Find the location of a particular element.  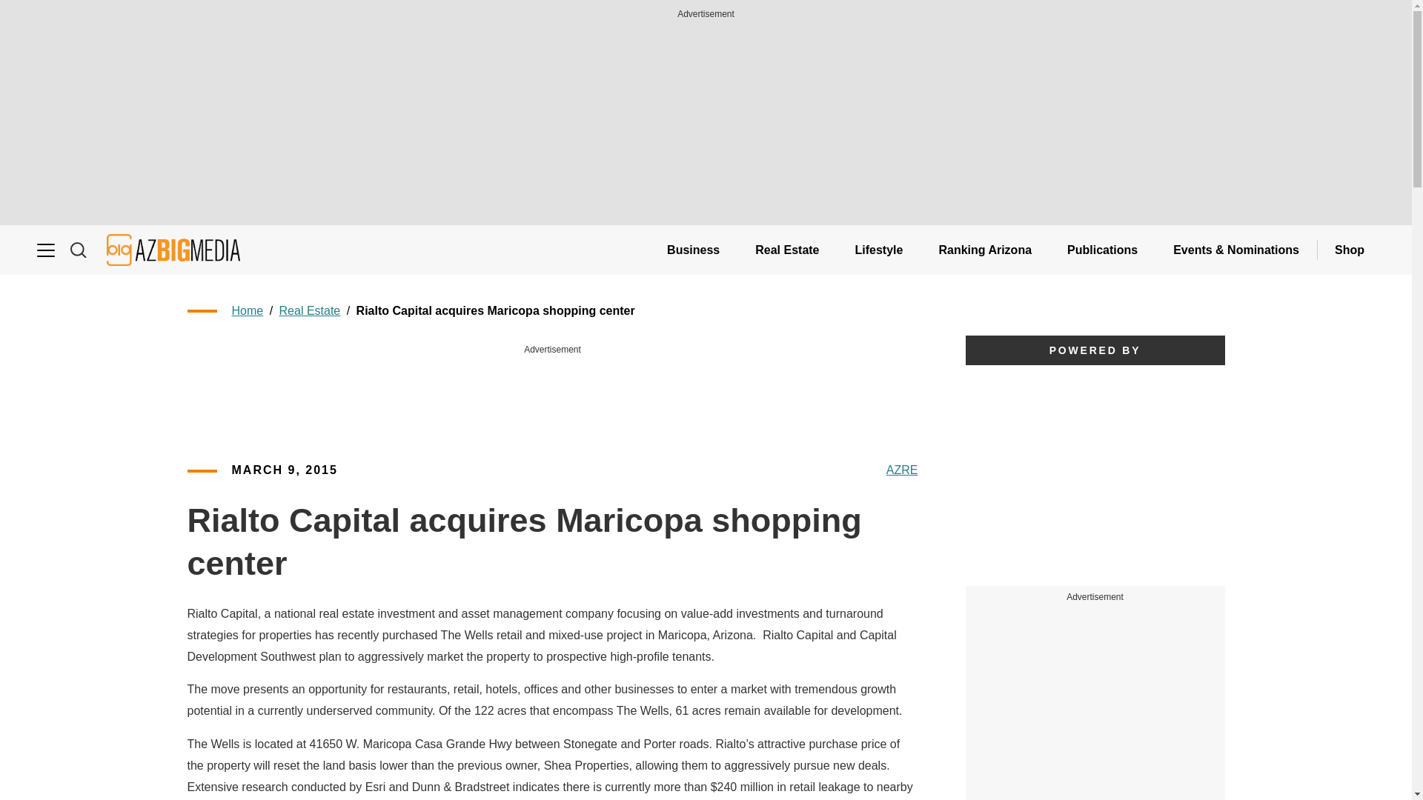

AZ Big Media Logo is located at coordinates (173, 250).